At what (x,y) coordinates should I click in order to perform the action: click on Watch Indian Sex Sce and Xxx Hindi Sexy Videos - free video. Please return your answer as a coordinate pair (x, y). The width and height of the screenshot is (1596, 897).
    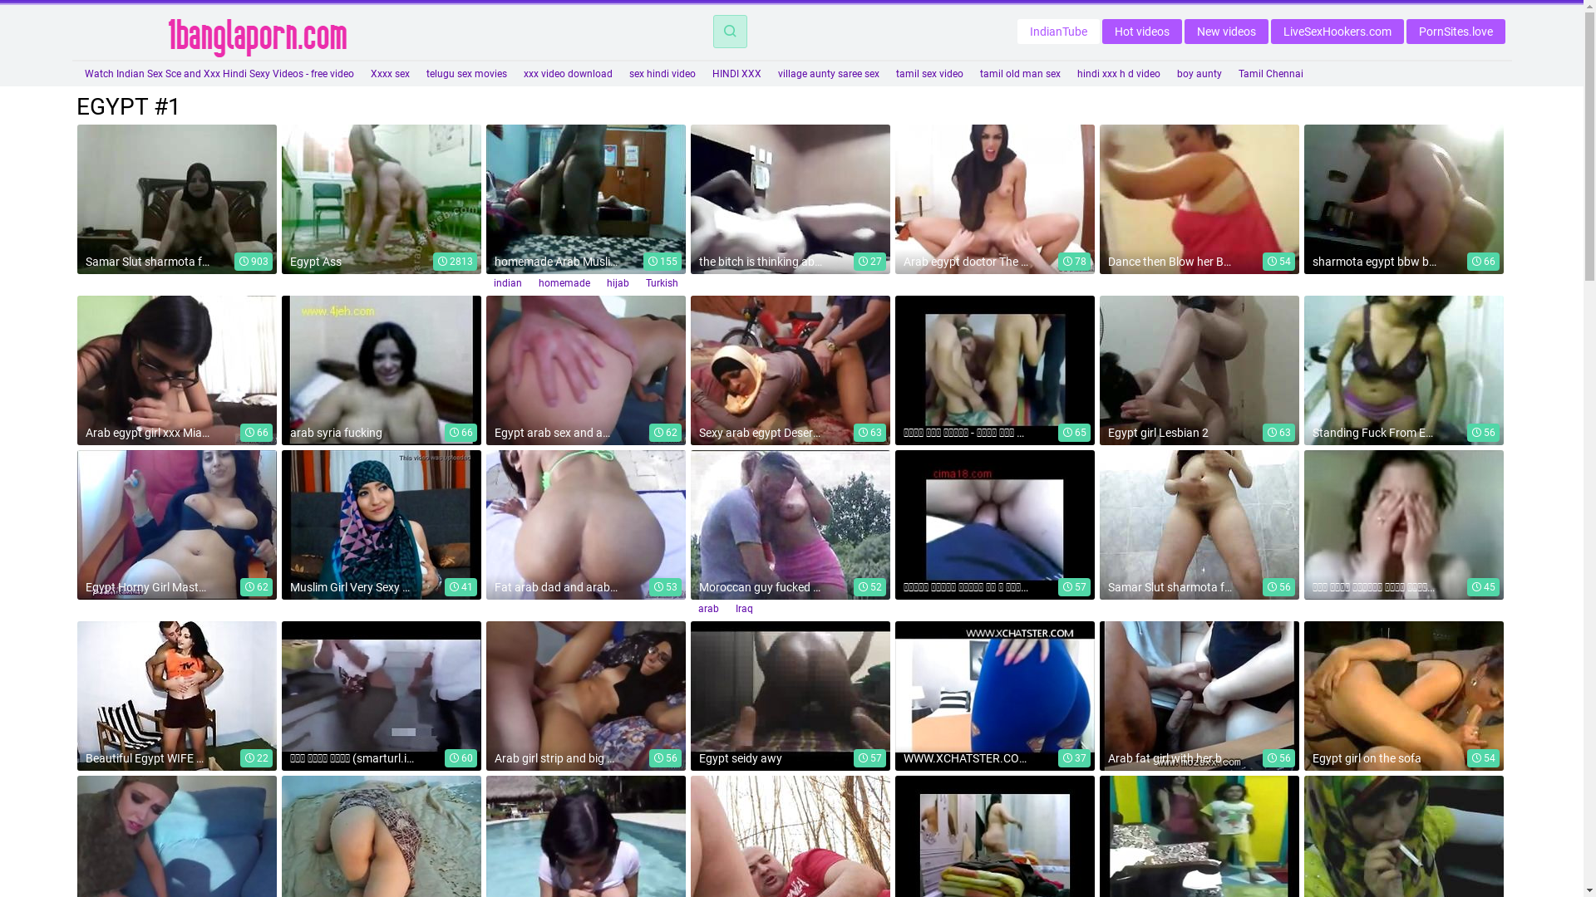
    Looking at the image, I should click on (219, 74).